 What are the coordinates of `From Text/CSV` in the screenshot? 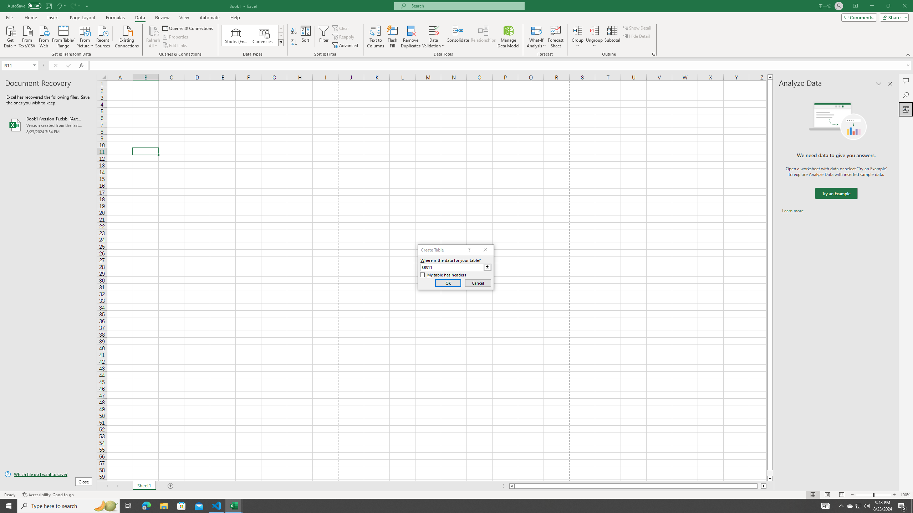 It's located at (27, 36).